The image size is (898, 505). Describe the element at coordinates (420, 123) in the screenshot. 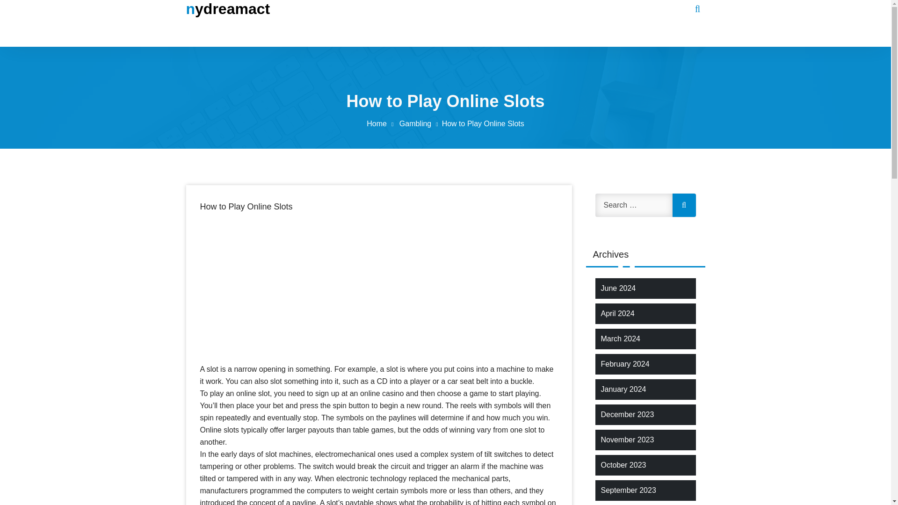

I see `Gambling` at that location.